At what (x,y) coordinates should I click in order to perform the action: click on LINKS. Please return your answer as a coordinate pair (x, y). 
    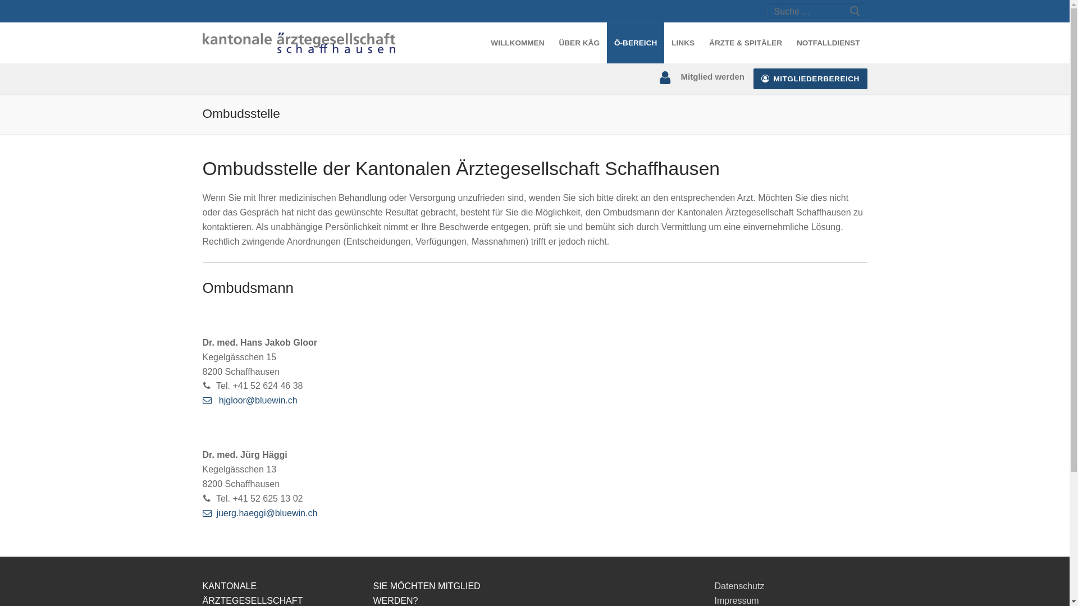
    Looking at the image, I should click on (683, 43).